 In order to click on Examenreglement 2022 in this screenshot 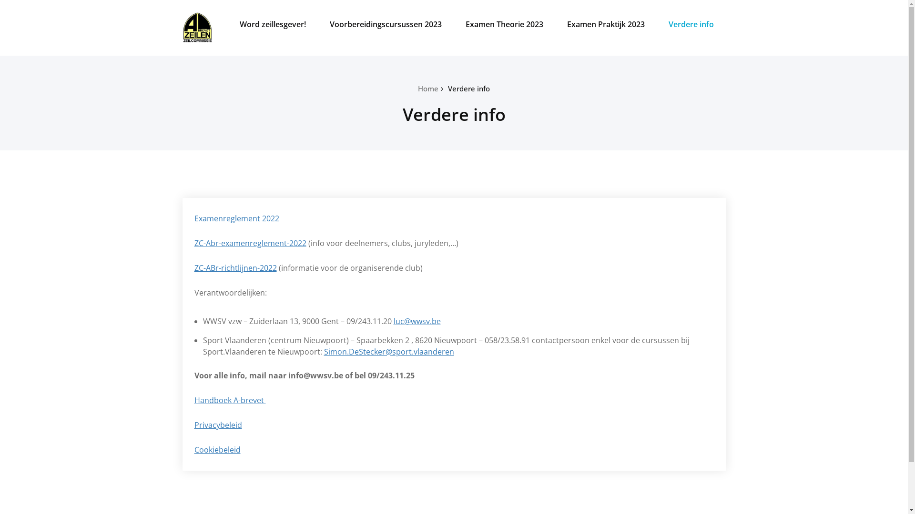, I will do `click(237, 218)`.